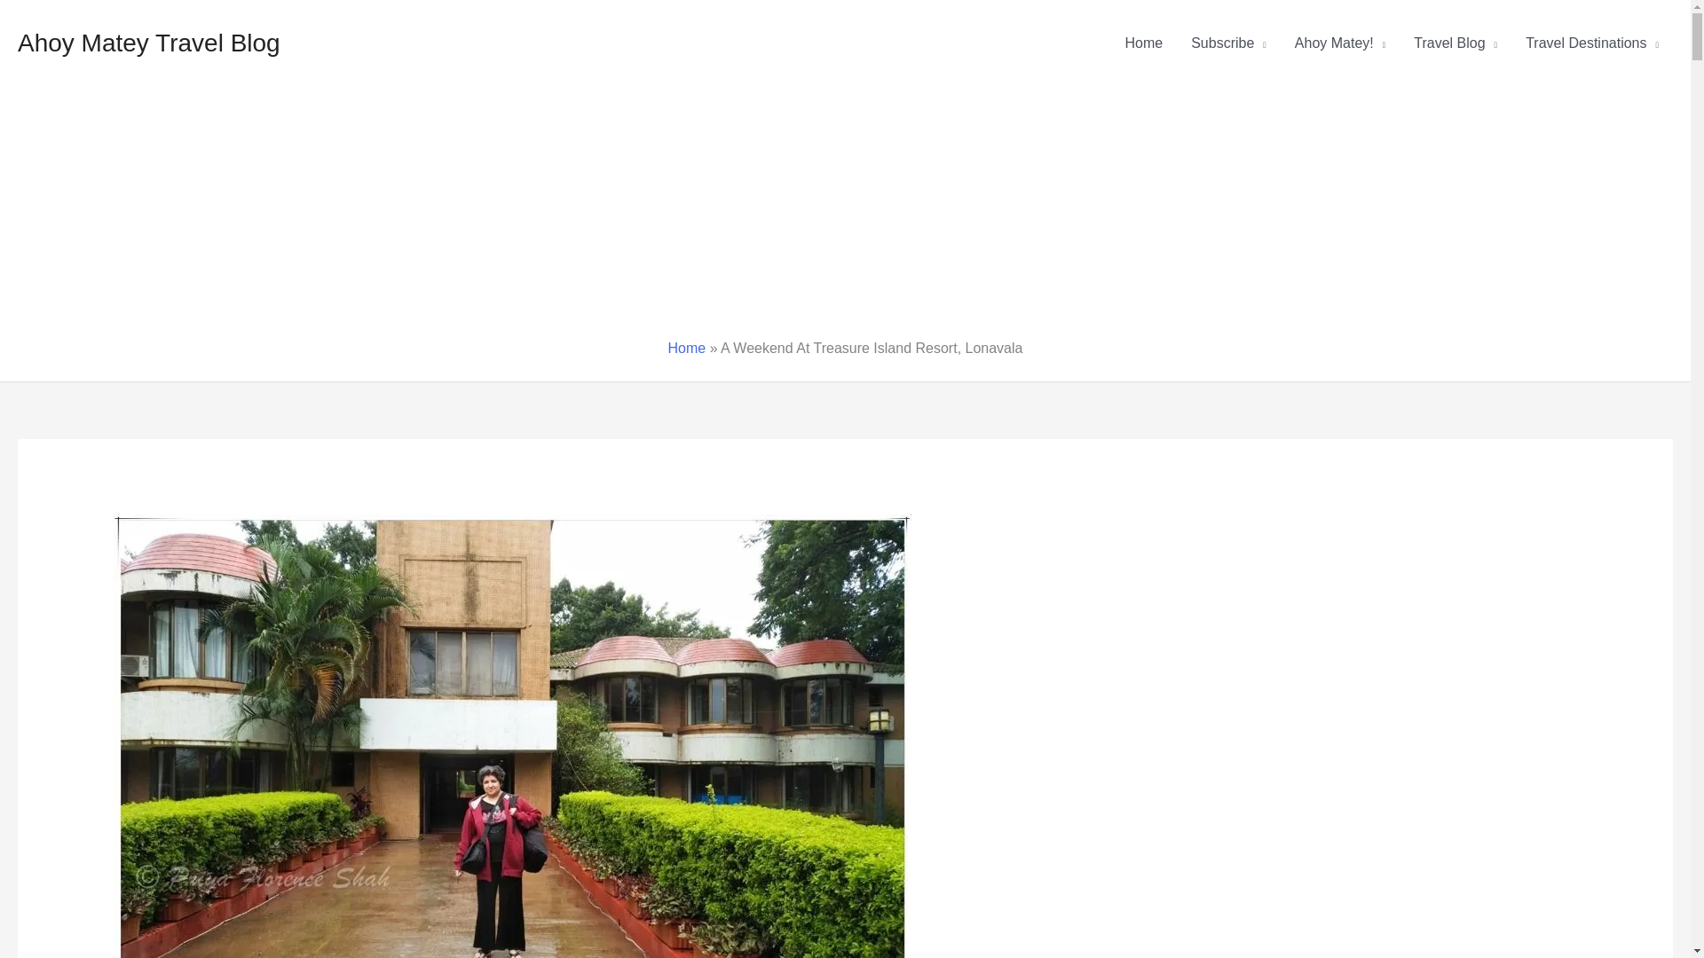  I want to click on Subscribe, so click(1228, 43).